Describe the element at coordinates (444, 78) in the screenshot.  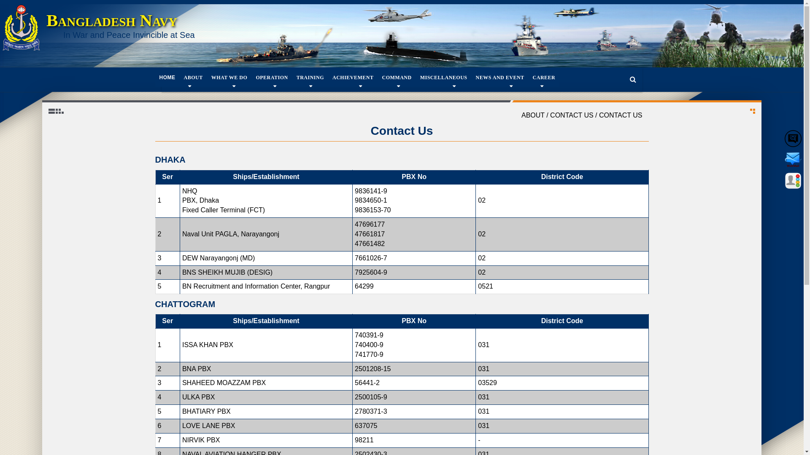
I see `MISCELLANEOUS` at that location.